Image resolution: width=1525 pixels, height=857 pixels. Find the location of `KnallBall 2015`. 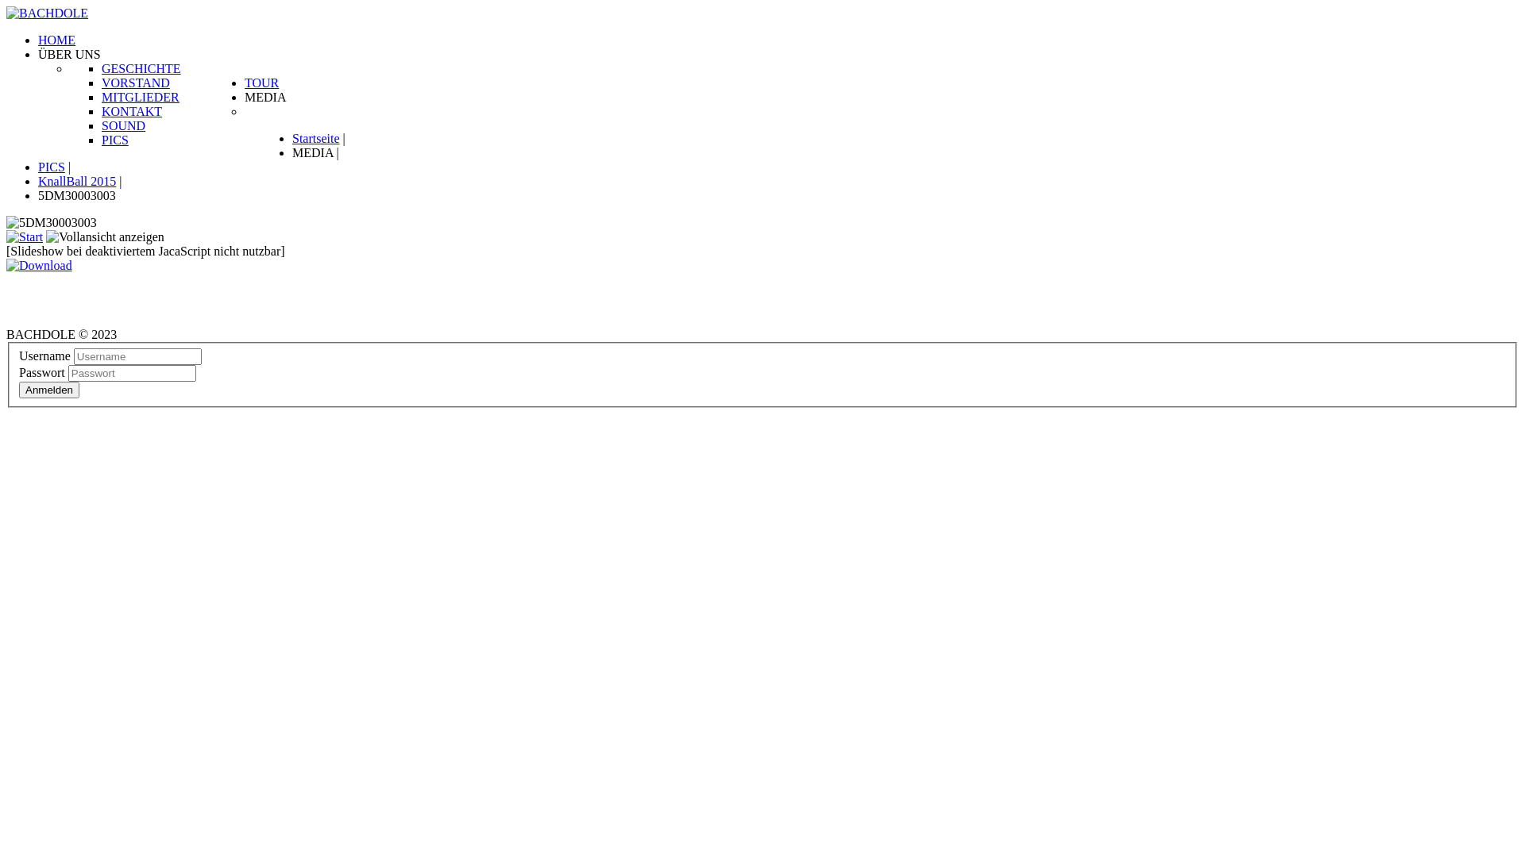

KnallBall 2015 is located at coordinates (77, 181).